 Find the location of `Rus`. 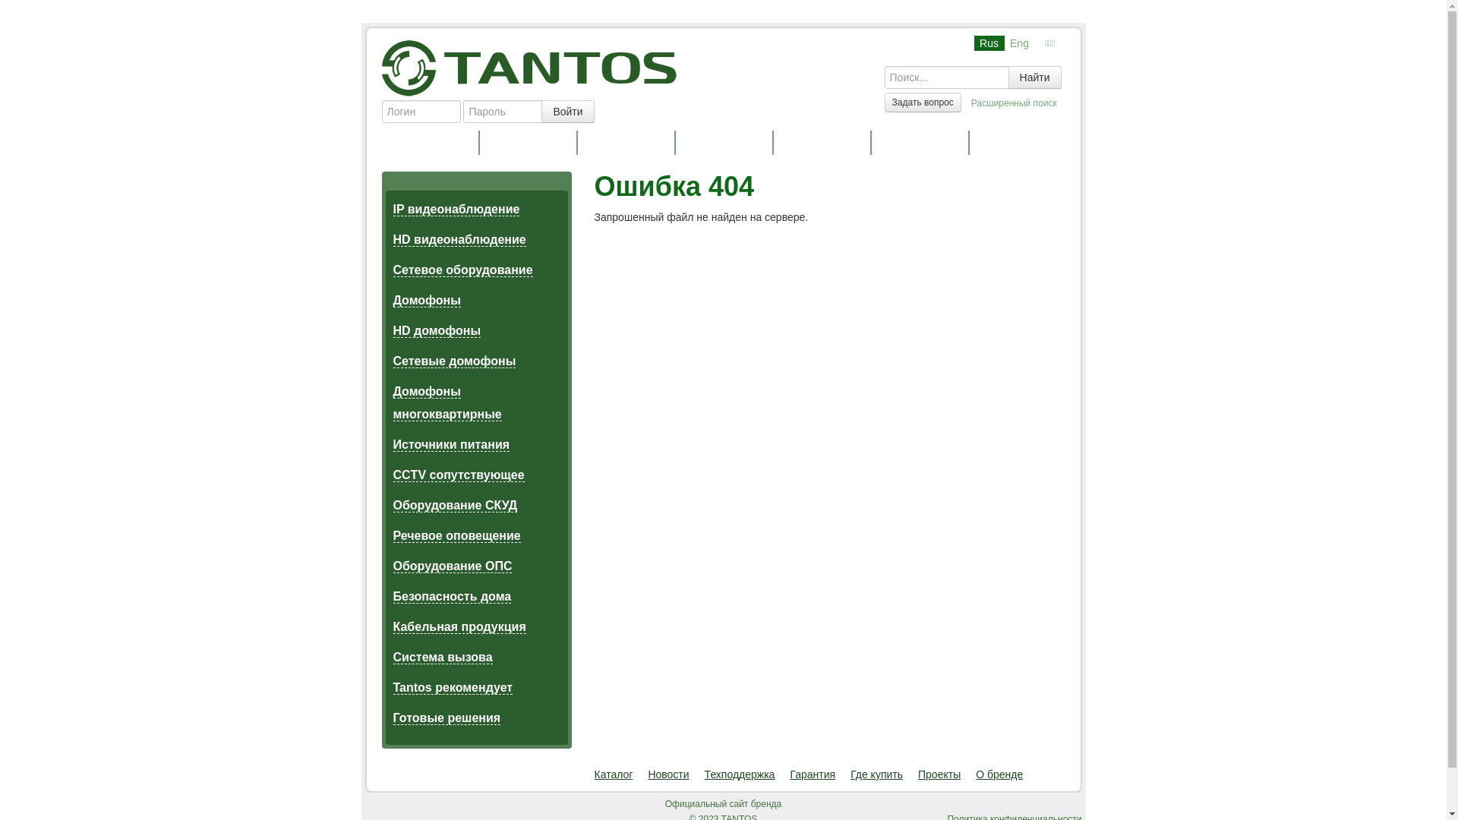

Rus is located at coordinates (989, 43).